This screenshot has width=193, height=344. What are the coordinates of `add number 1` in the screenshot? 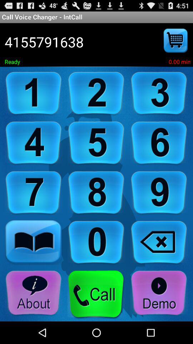 It's located at (34, 93).